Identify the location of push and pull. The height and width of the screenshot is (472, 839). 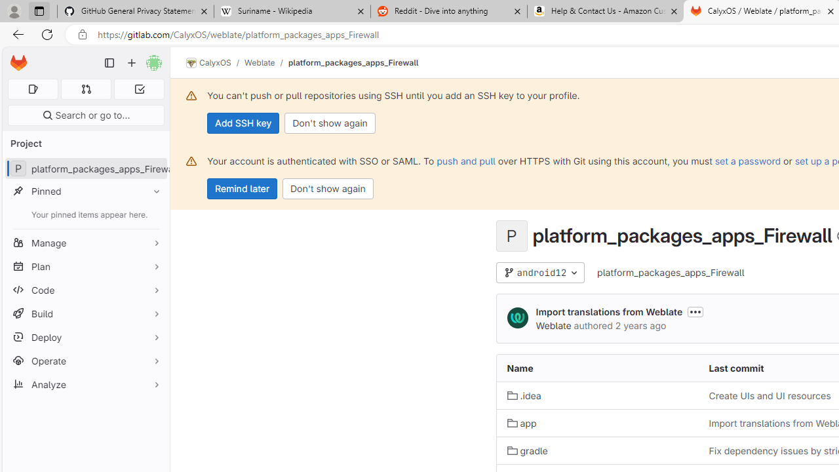
(465, 161).